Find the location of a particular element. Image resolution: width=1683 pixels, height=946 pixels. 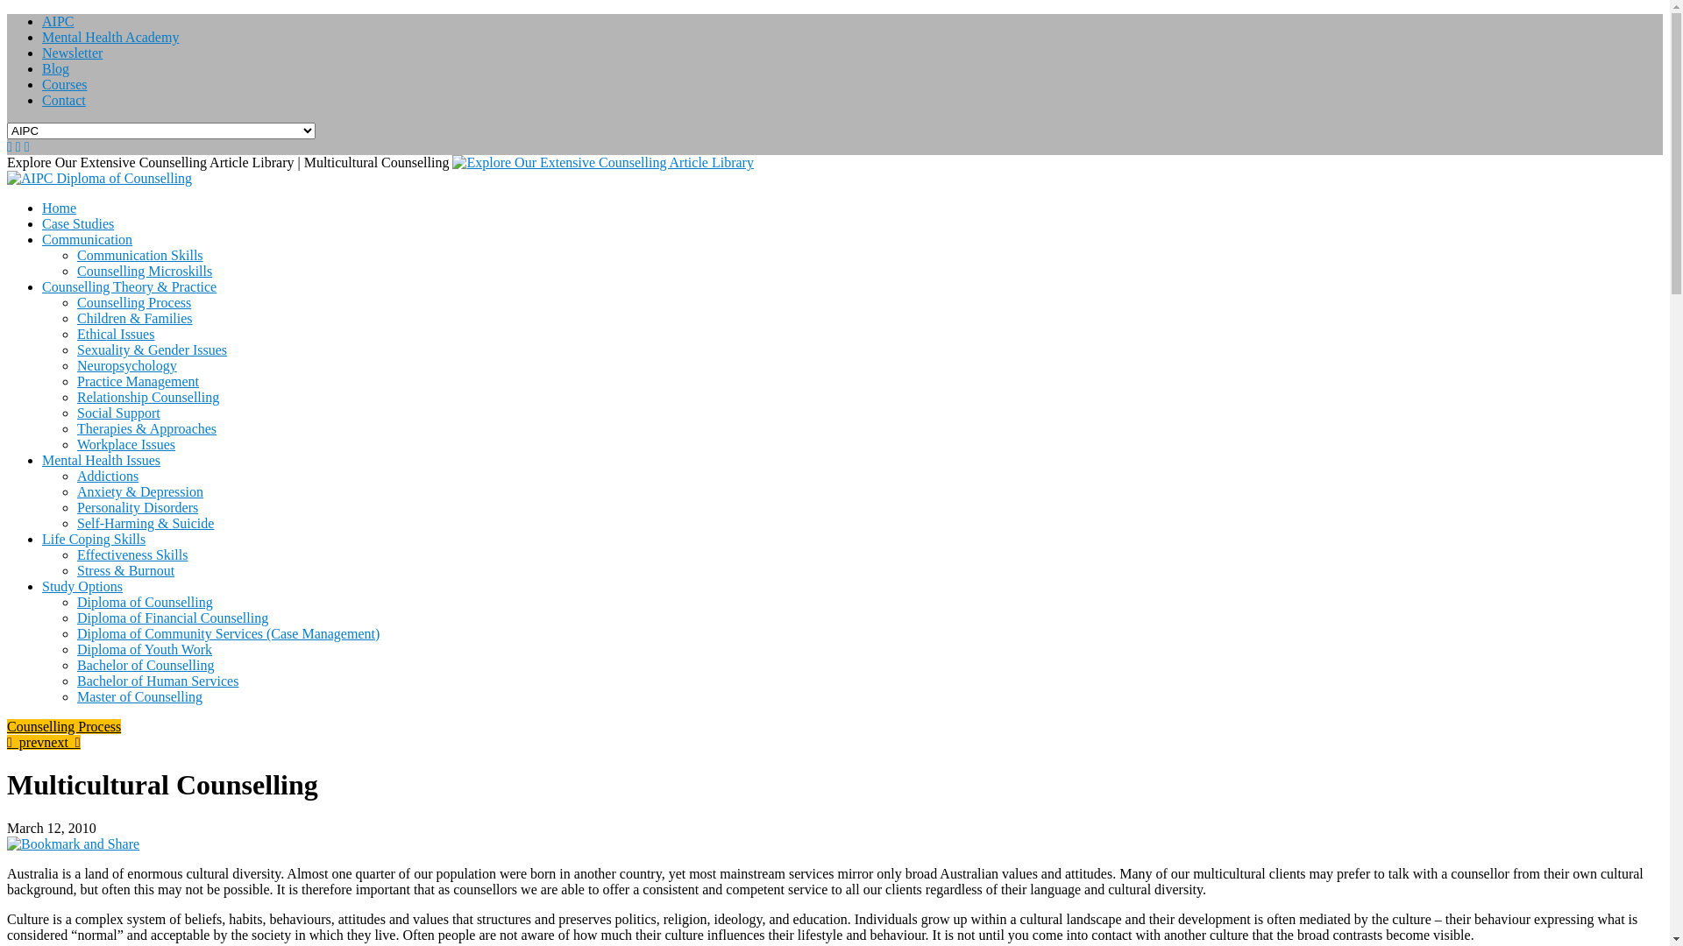

Bachelor of Counselling is located at coordinates (146, 666).